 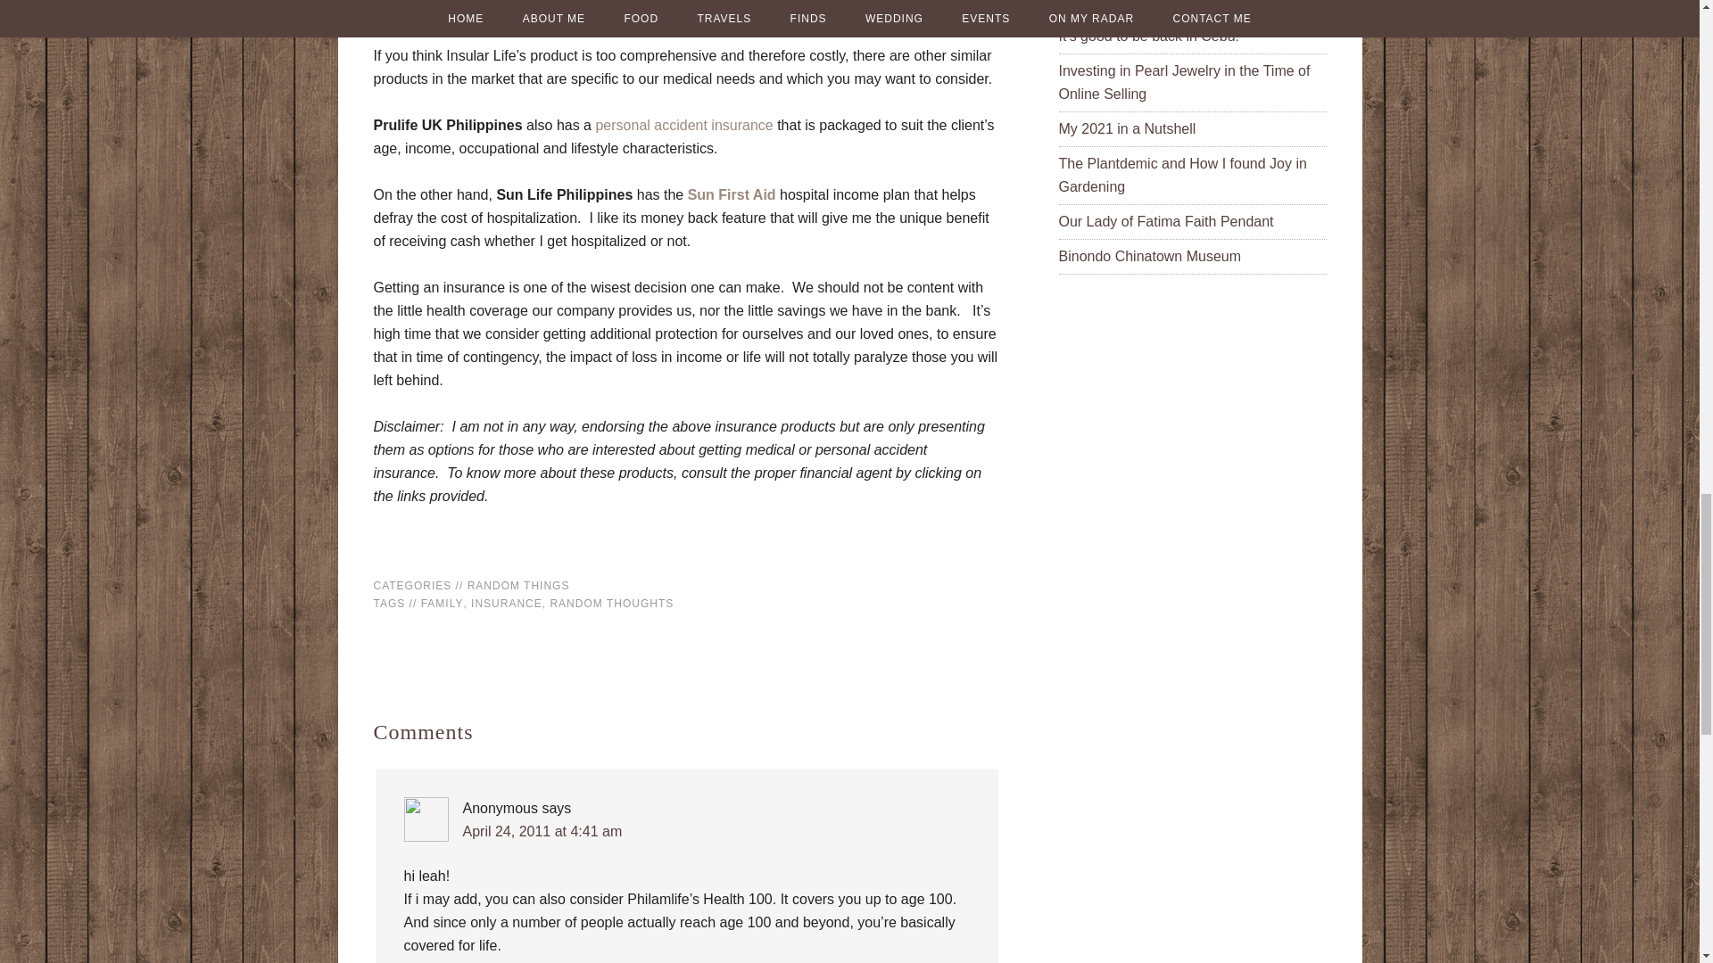 I want to click on Investing in Pearl Jewelry in the Time of Online Selling, so click(x=1184, y=82).